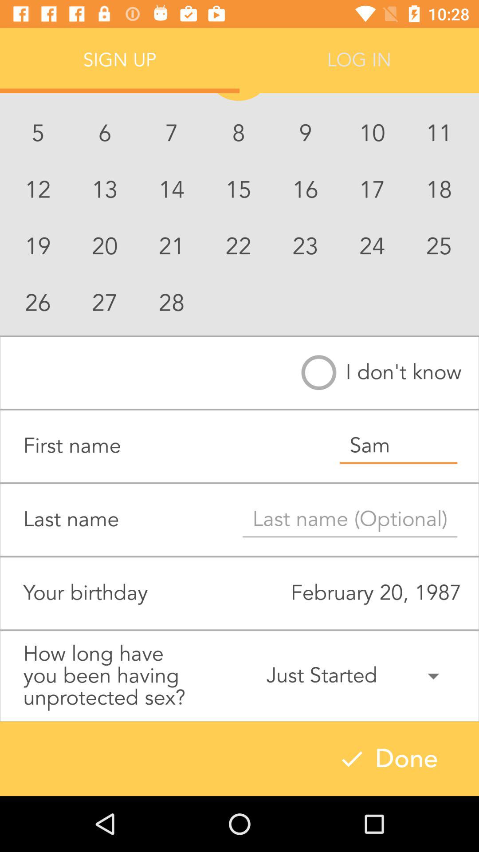 This screenshot has width=479, height=852. What do you see at coordinates (349, 520) in the screenshot?
I see `enter the text in last name field` at bounding box center [349, 520].